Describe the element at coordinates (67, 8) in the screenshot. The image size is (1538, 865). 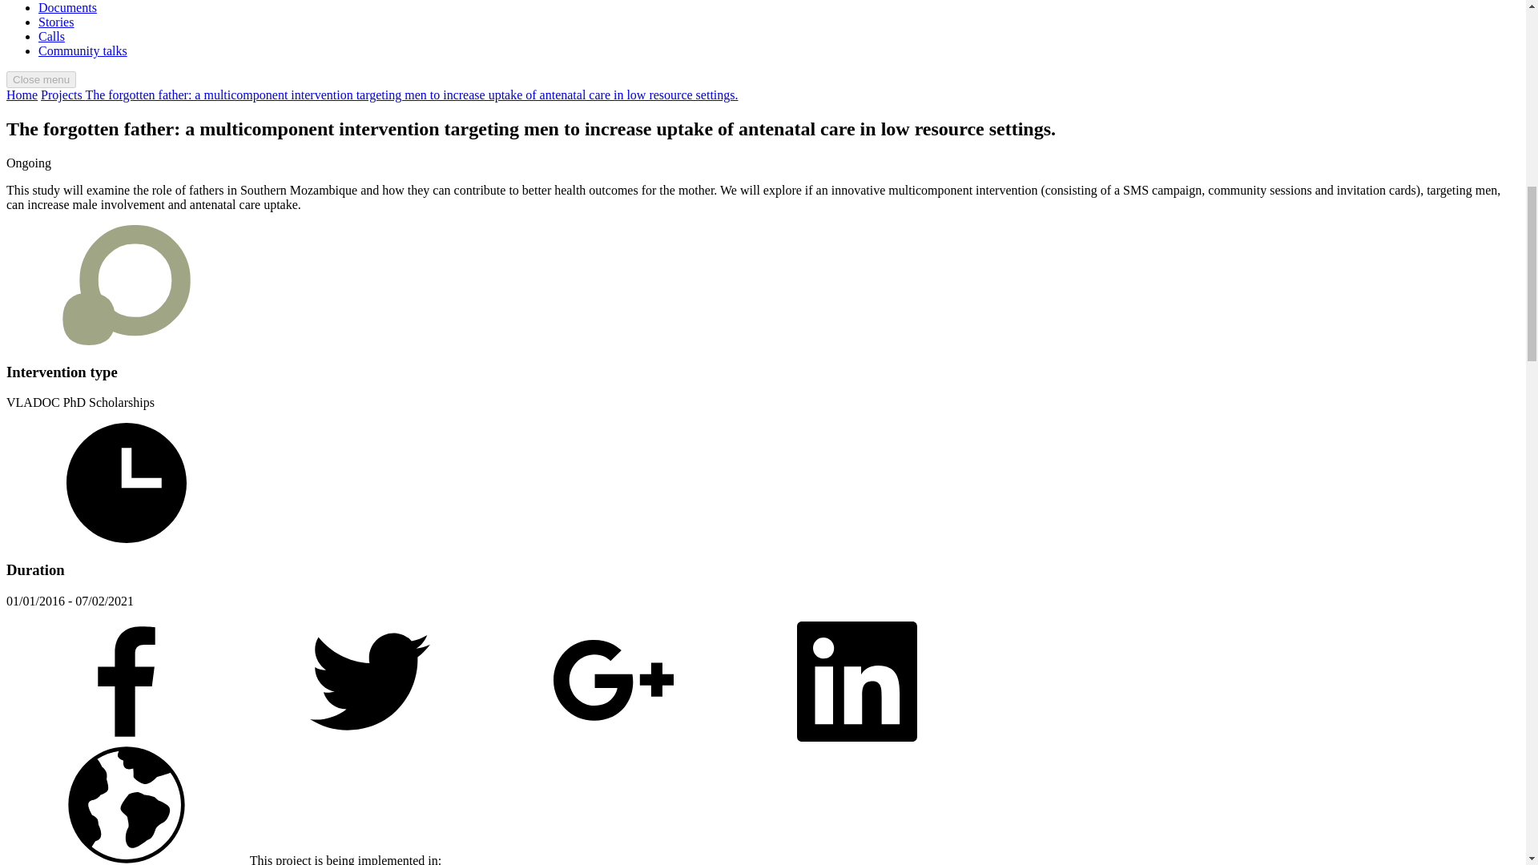
I see `Documents` at that location.